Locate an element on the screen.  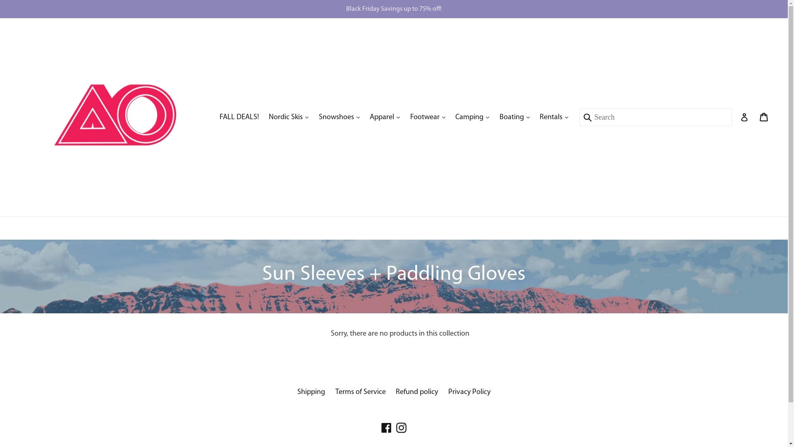
FALL DEALS! is located at coordinates (239, 118).